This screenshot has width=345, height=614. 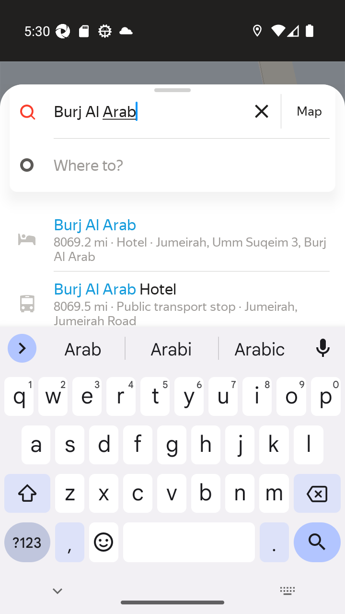 What do you see at coordinates (169, 165) in the screenshot?
I see `Where to?` at bounding box center [169, 165].